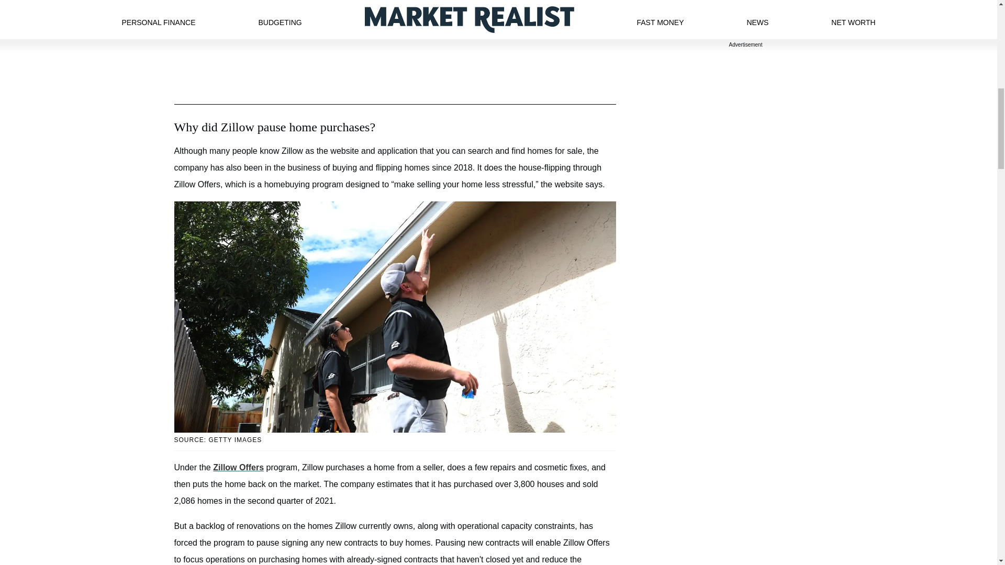 The height and width of the screenshot is (565, 1005). What do you see at coordinates (238, 467) in the screenshot?
I see `Zillow Offers` at bounding box center [238, 467].